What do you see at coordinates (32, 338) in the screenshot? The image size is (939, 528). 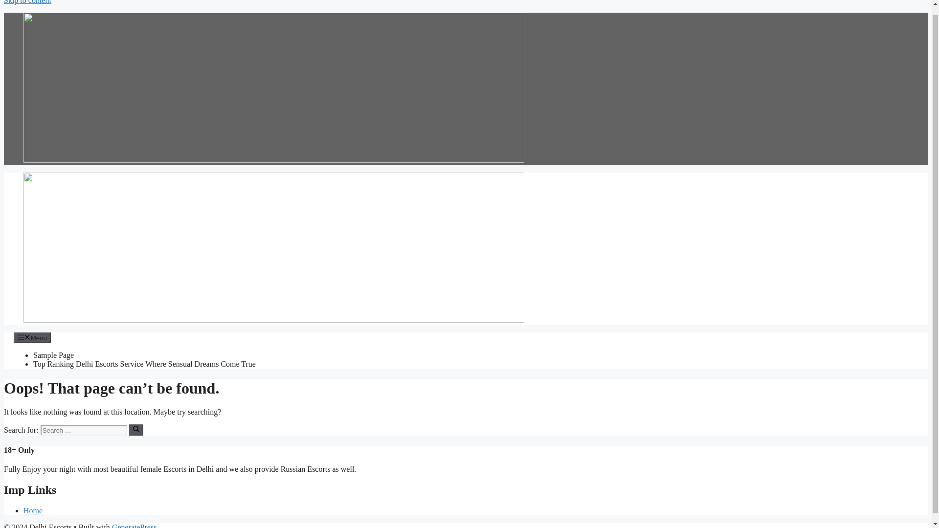 I see `Menu` at bounding box center [32, 338].